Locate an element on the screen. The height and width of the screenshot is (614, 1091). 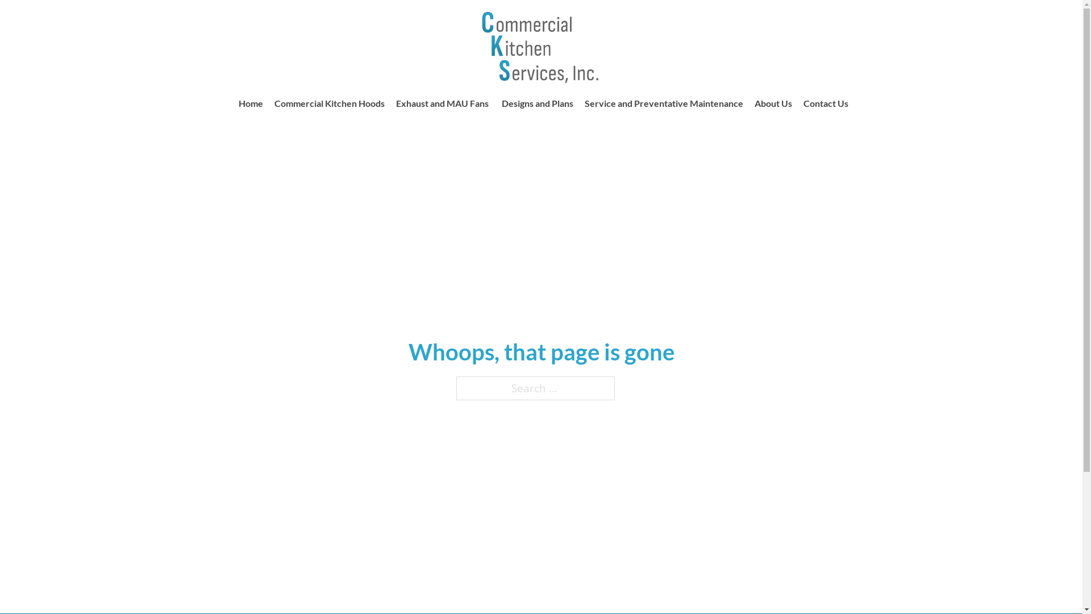
Service and Preventative Maintenance is located at coordinates (664, 103).